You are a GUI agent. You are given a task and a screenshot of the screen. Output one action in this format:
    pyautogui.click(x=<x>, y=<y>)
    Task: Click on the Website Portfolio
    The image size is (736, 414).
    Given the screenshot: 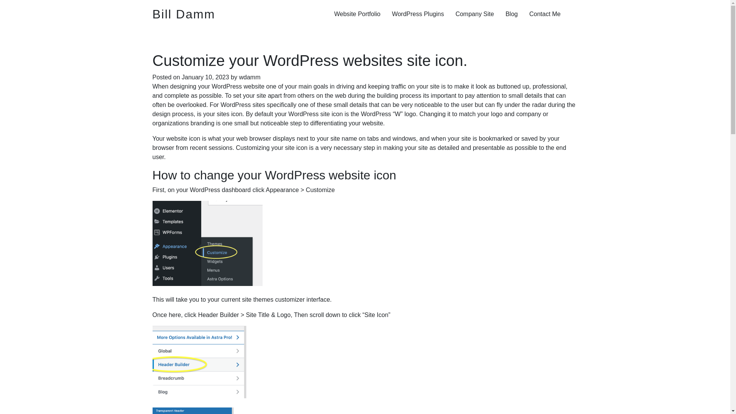 What is the action you would take?
    pyautogui.click(x=357, y=14)
    